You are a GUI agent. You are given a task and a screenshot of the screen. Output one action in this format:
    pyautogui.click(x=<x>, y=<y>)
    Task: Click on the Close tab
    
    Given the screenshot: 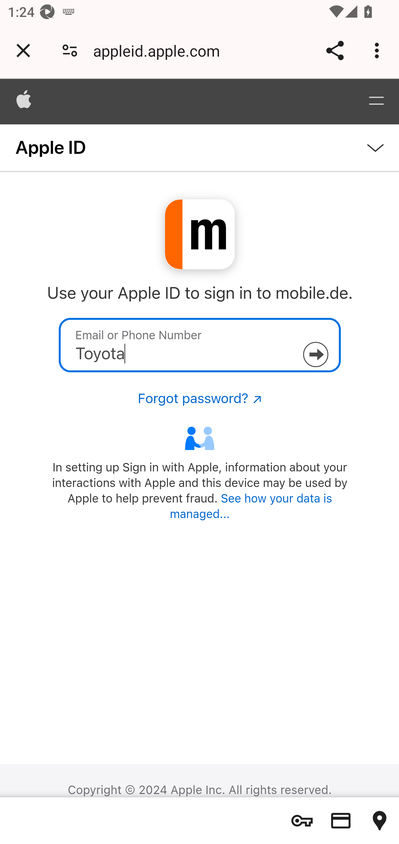 What is the action you would take?
    pyautogui.click(x=23, y=51)
    